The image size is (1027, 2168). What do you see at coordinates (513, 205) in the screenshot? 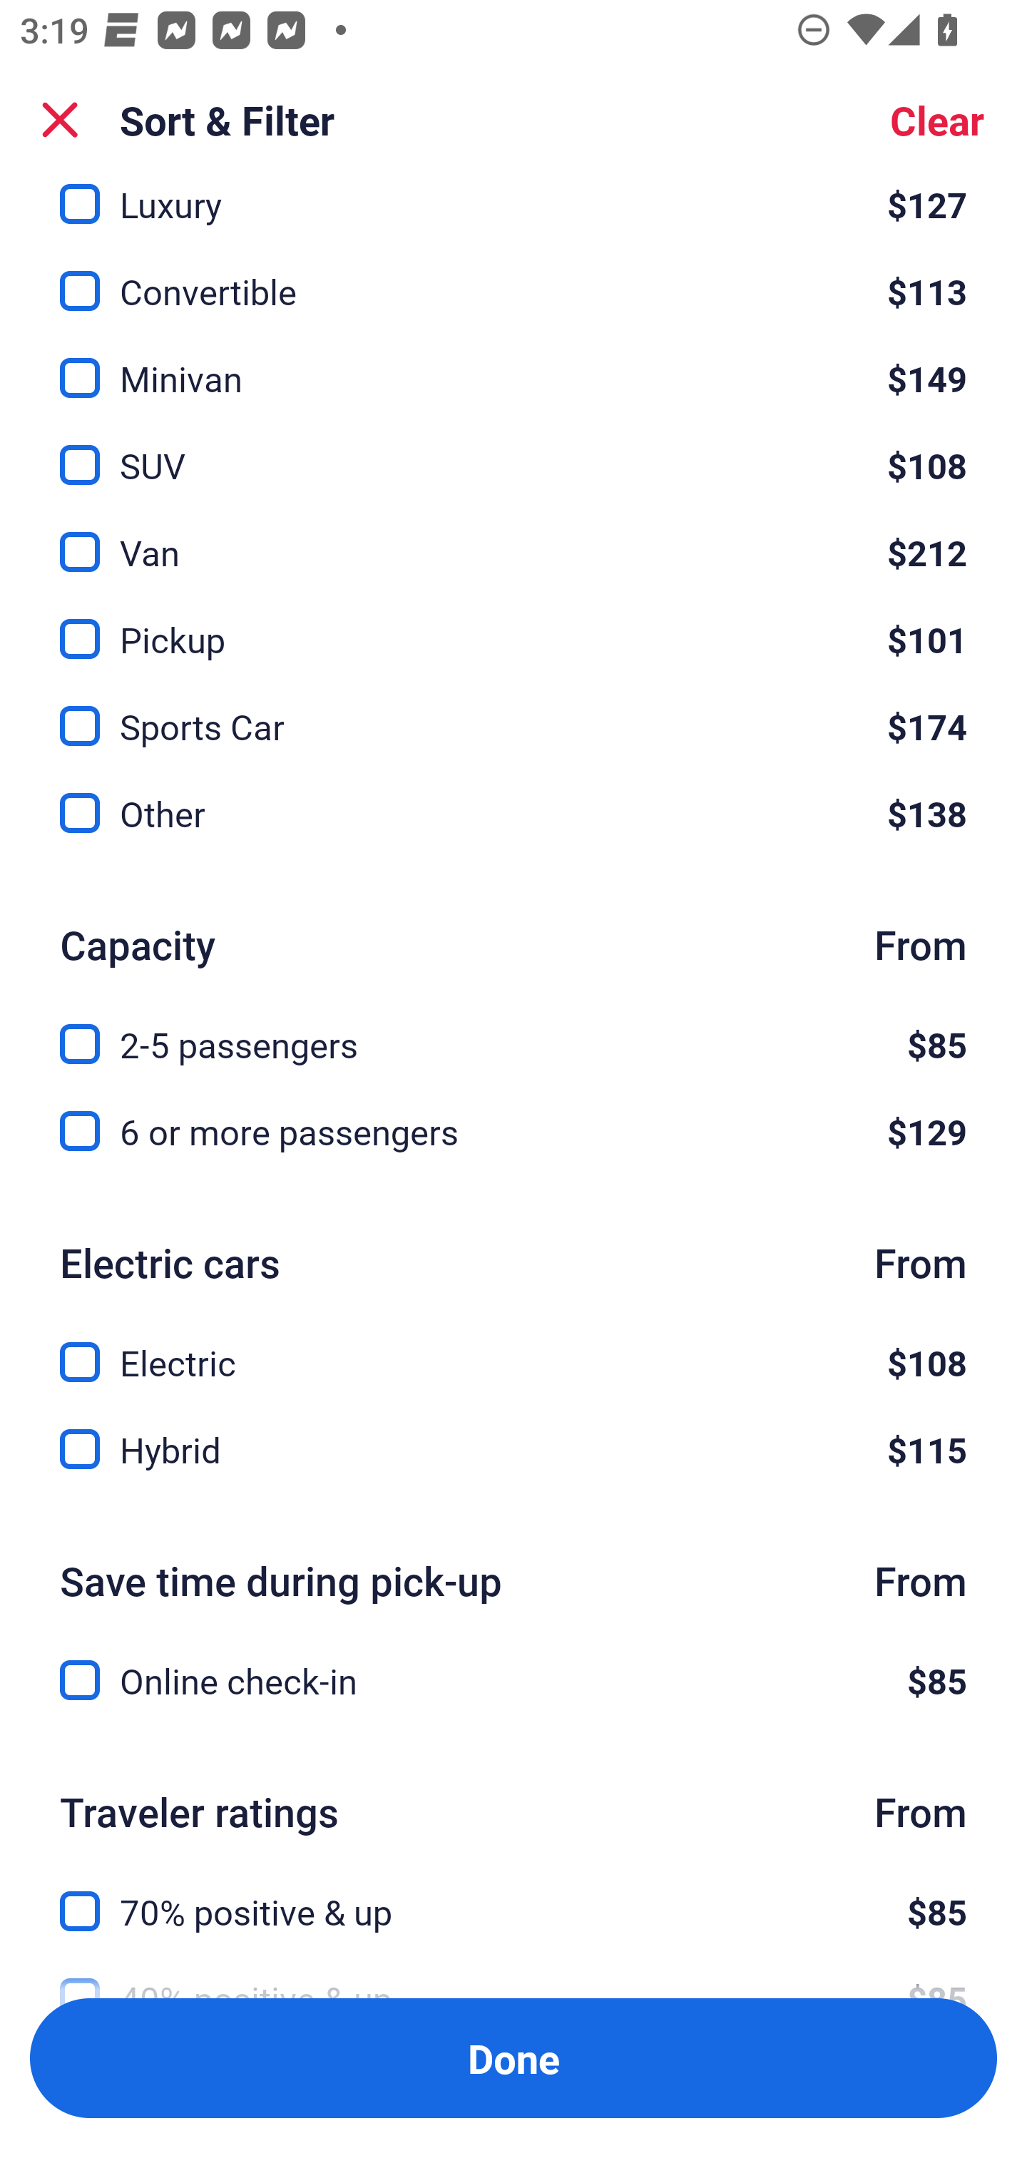
I see `Luxury, $127 Luxury $127` at bounding box center [513, 205].